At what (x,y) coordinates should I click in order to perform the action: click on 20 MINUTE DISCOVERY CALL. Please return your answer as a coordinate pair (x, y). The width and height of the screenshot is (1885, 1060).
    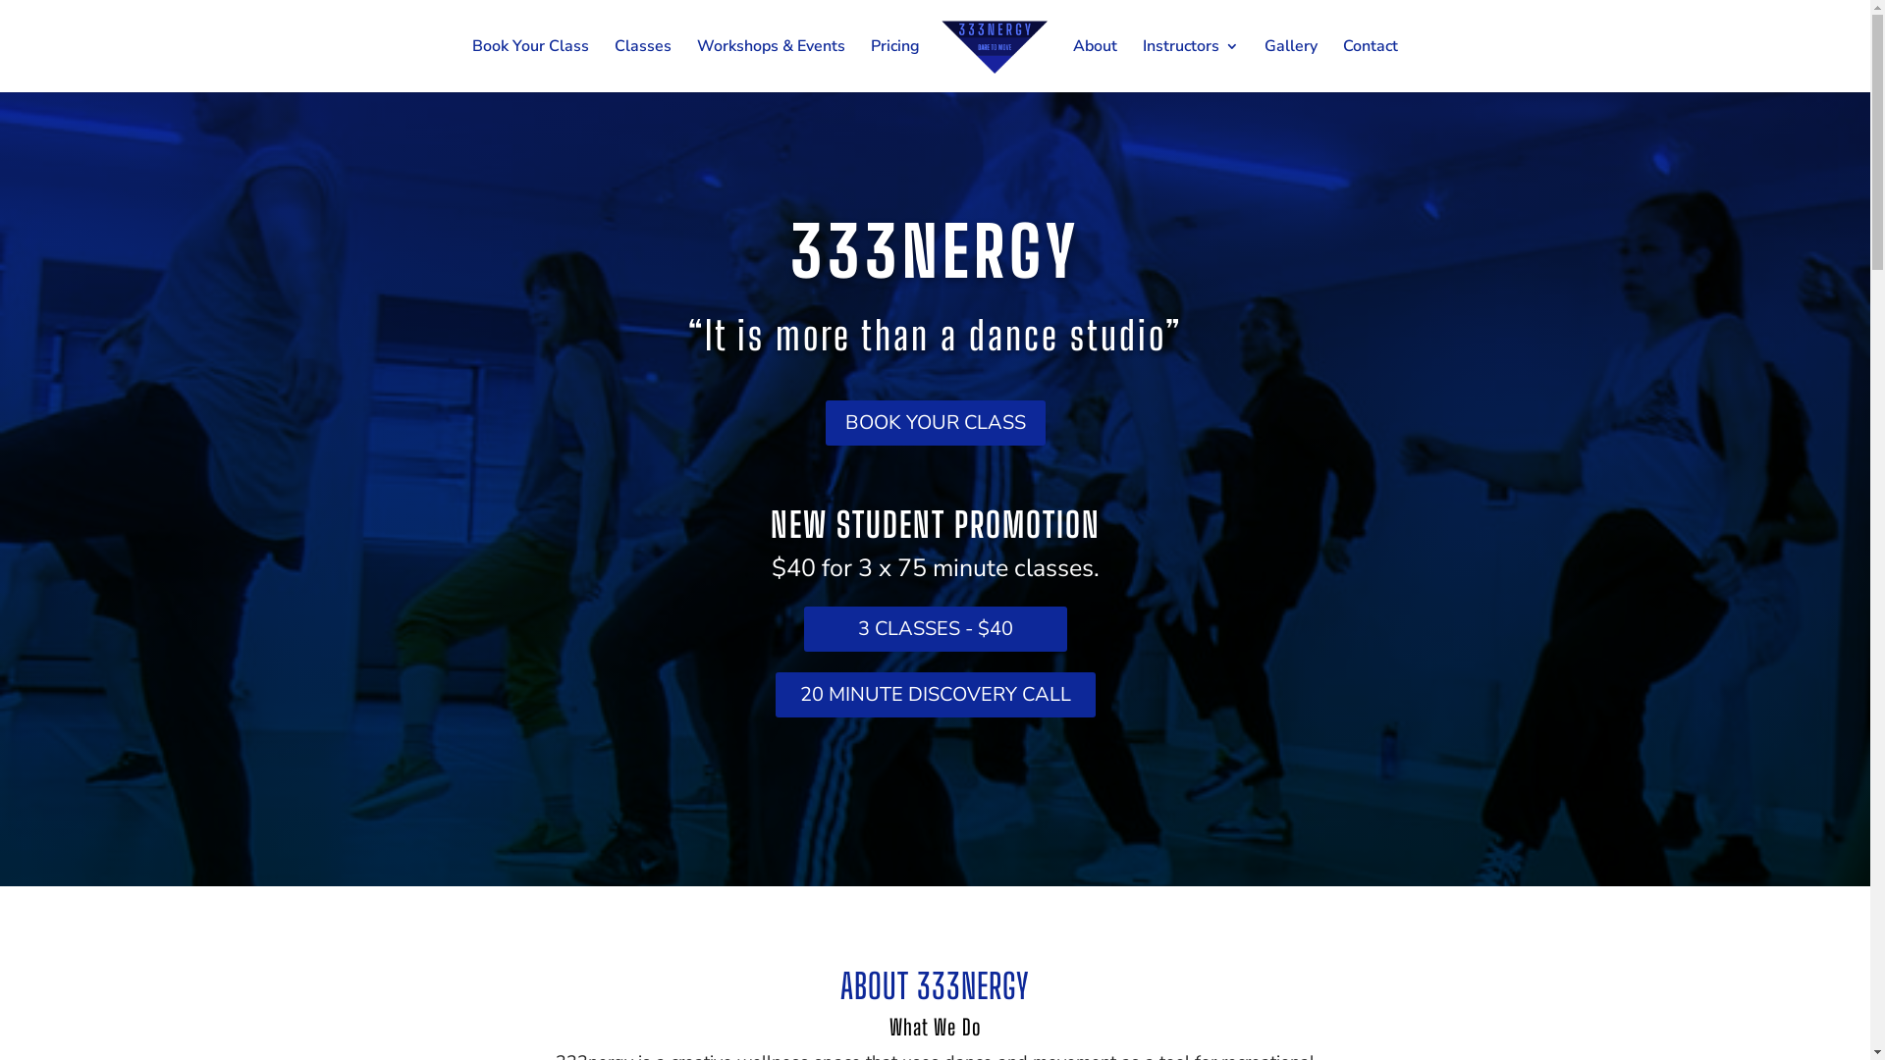
    Looking at the image, I should click on (936, 695).